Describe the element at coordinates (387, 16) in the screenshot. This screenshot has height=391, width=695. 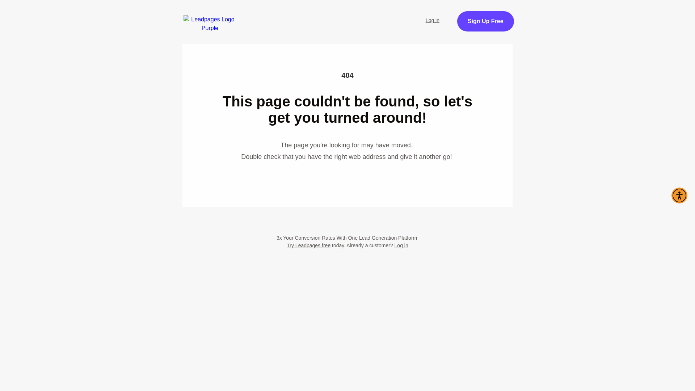
I see `Pricing` at that location.